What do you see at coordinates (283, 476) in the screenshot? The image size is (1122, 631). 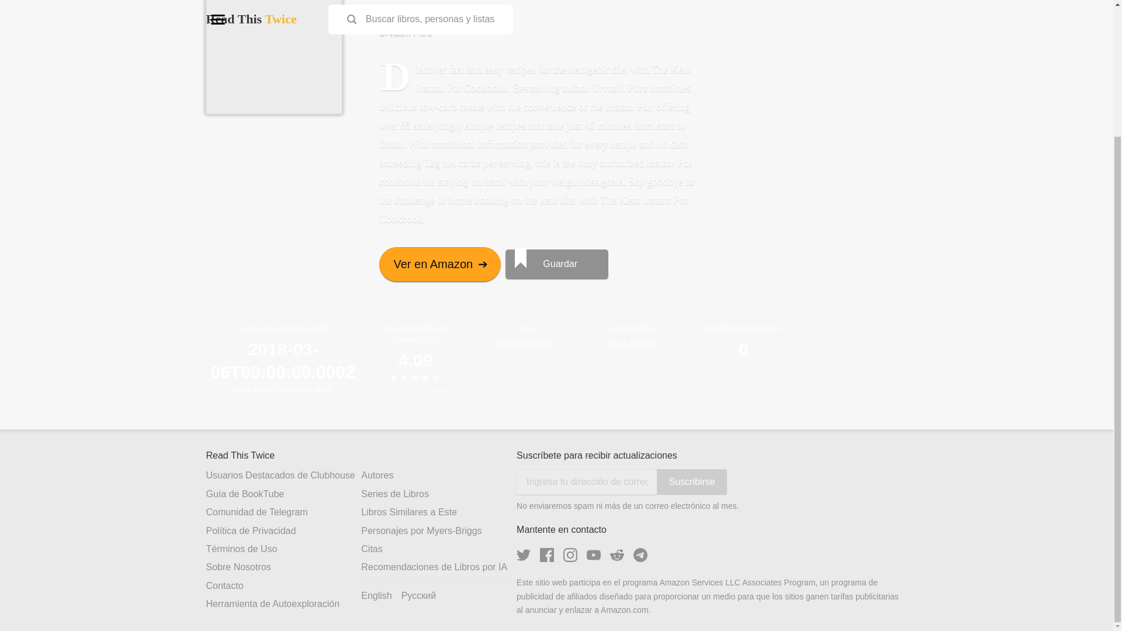 I see `Usuarios Destacados de Clubhouse` at bounding box center [283, 476].